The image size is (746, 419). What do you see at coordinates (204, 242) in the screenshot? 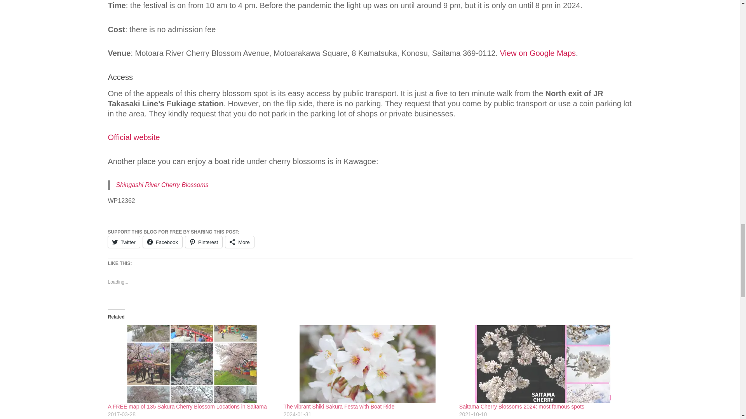
I see `Click to share on Pinterest` at bounding box center [204, 242].